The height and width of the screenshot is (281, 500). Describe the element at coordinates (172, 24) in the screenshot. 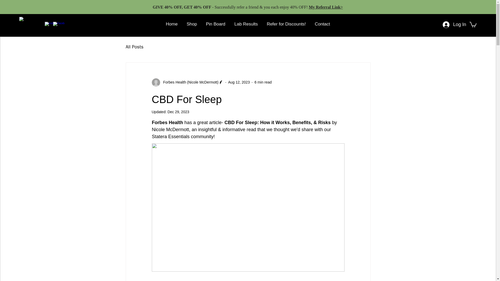

I see `Home` at that location.